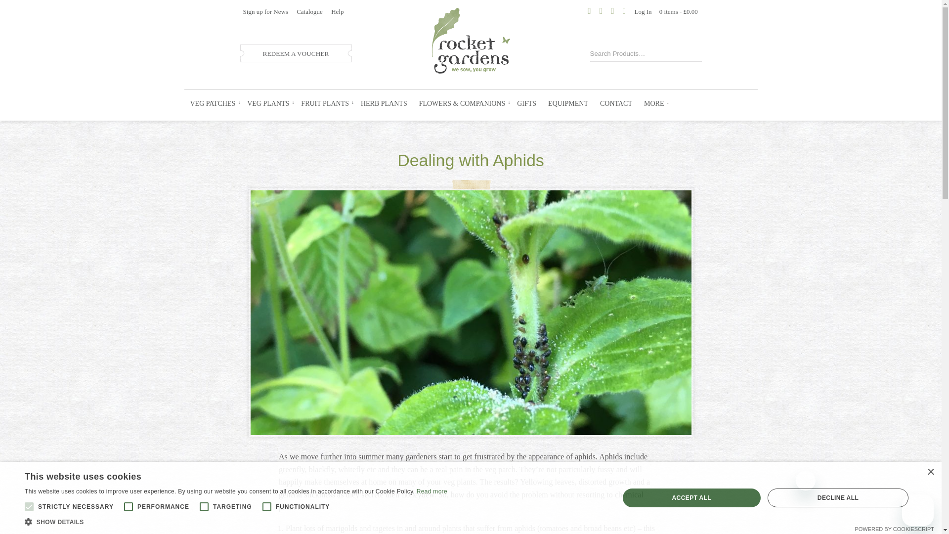 This screenshot has height=534, width=949. What do you see at coordinates (894, 529) in the screenshot?
I see `Consent Management Platform` at bounding box center [894, 529].